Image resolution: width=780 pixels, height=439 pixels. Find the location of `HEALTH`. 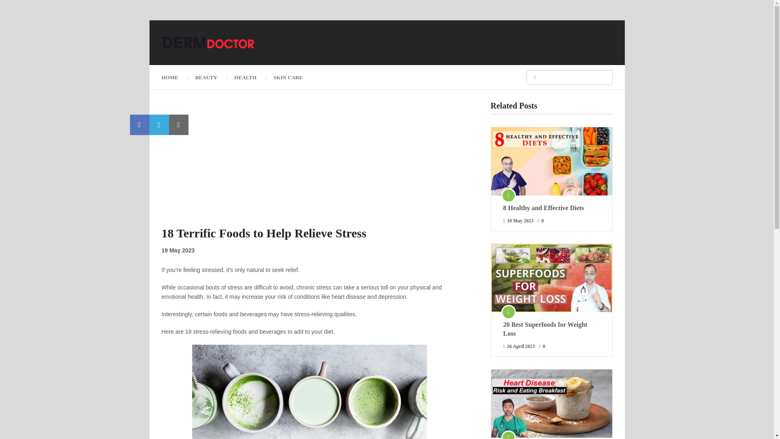

HEALTH is located at coordinates (245, 77).